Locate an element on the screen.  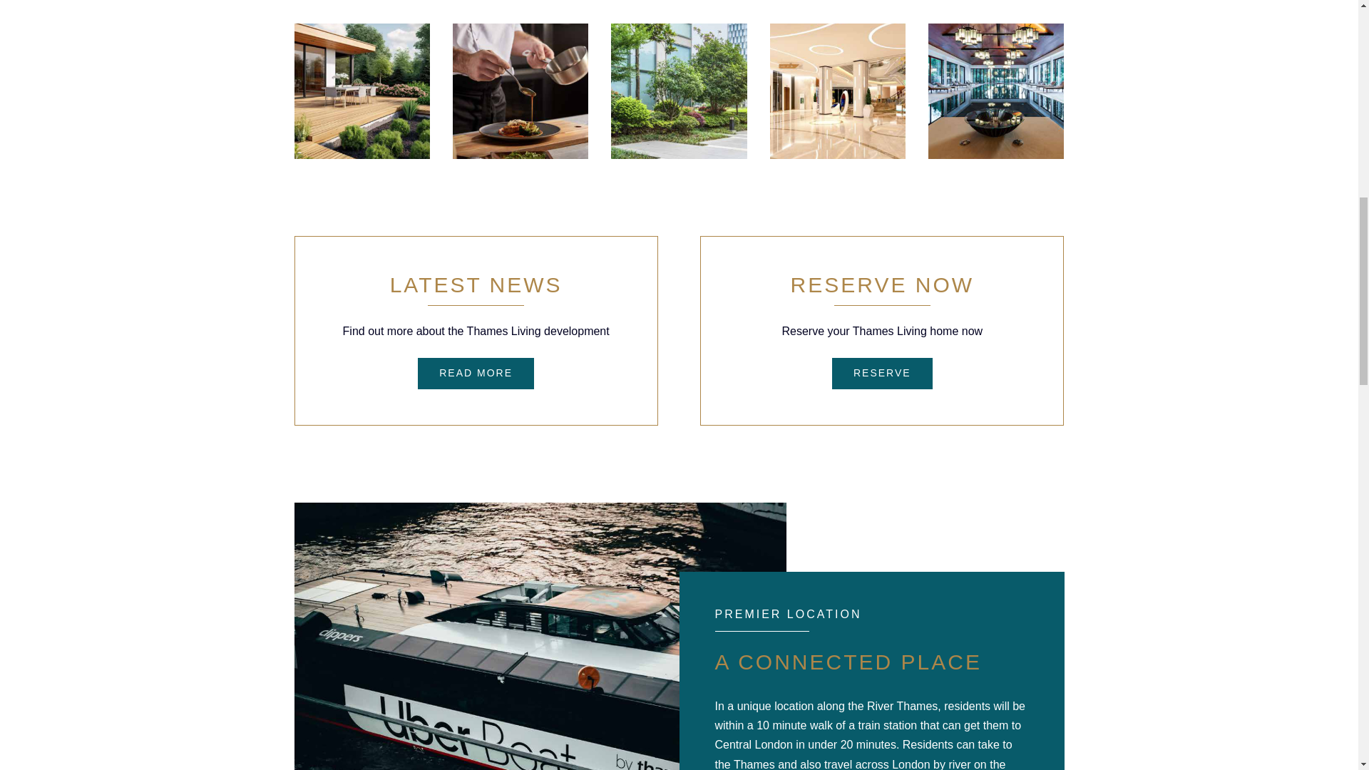
gallery3 is located at coordinates (678, 91).